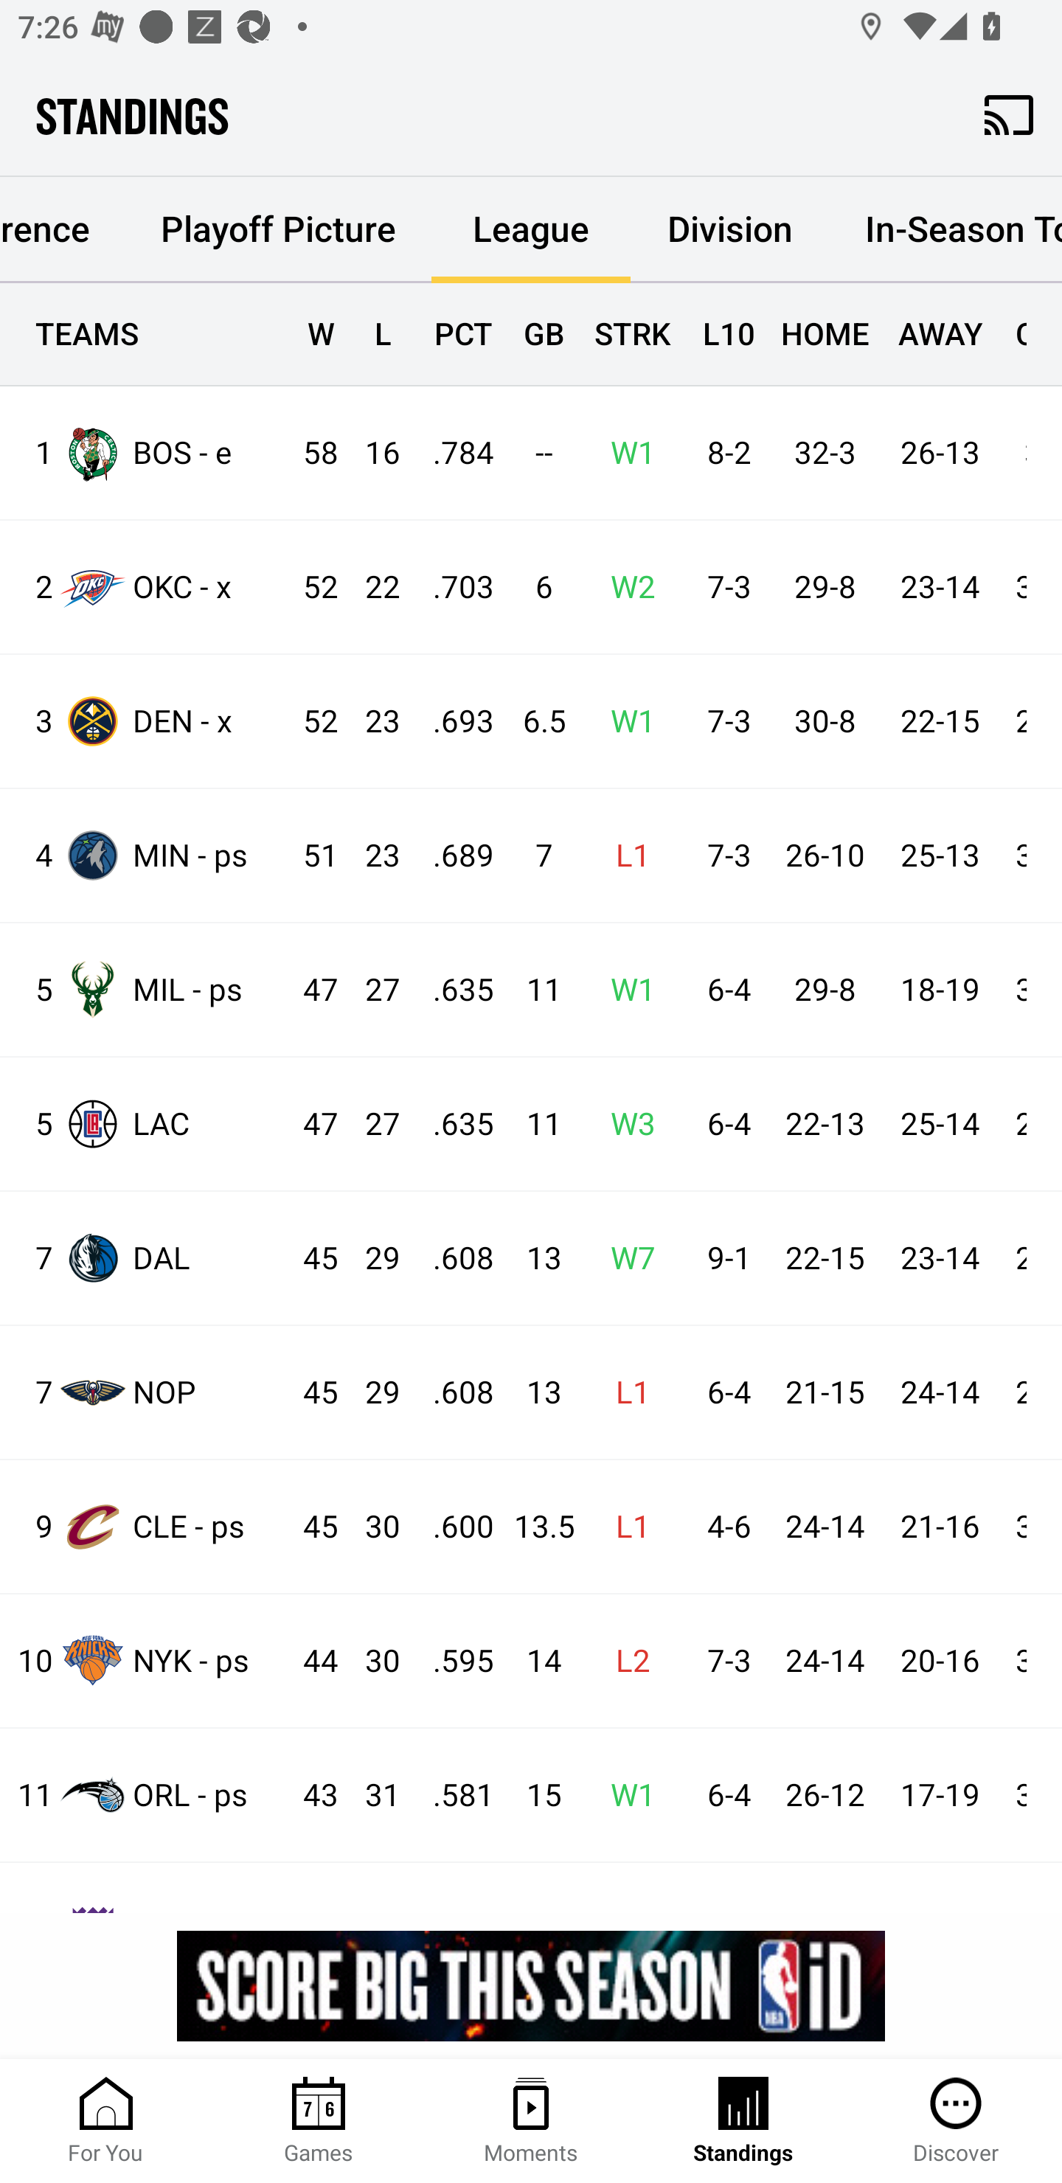  Describe the element at coordinates (531, 2121) in the screenshot. I see `Moments` at that location.